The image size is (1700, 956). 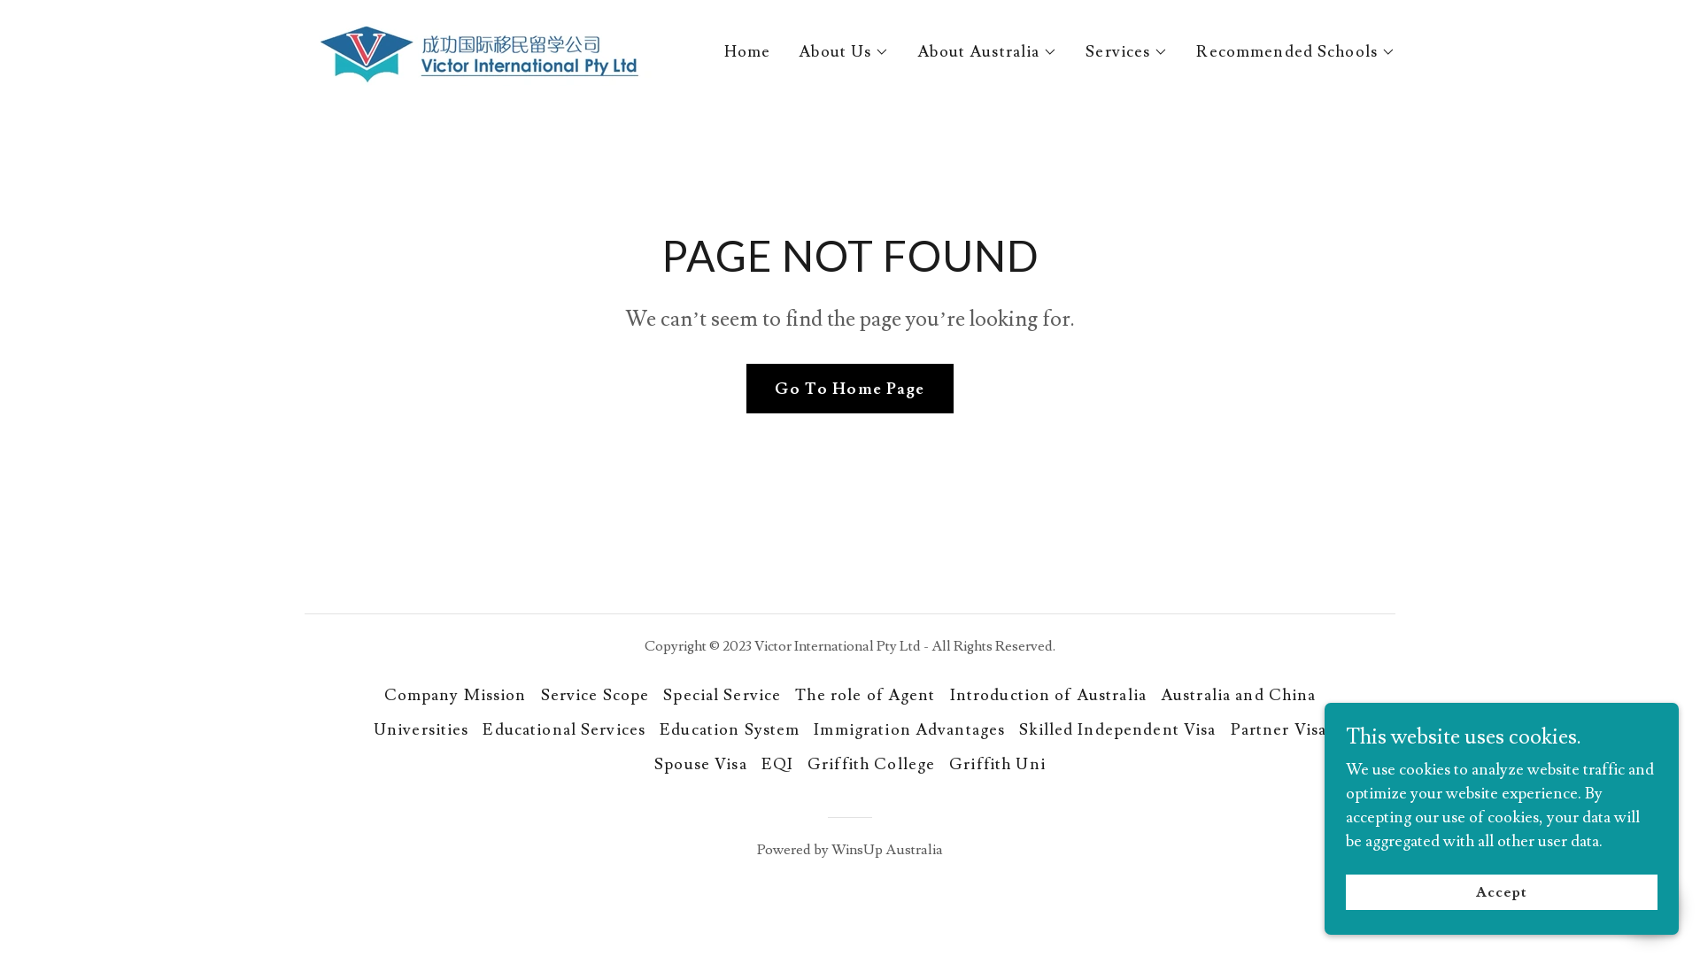 What do you see at coordinates (595, 696) in the screenshot?
I see `Service Scope` at bounding box center [595, 696].